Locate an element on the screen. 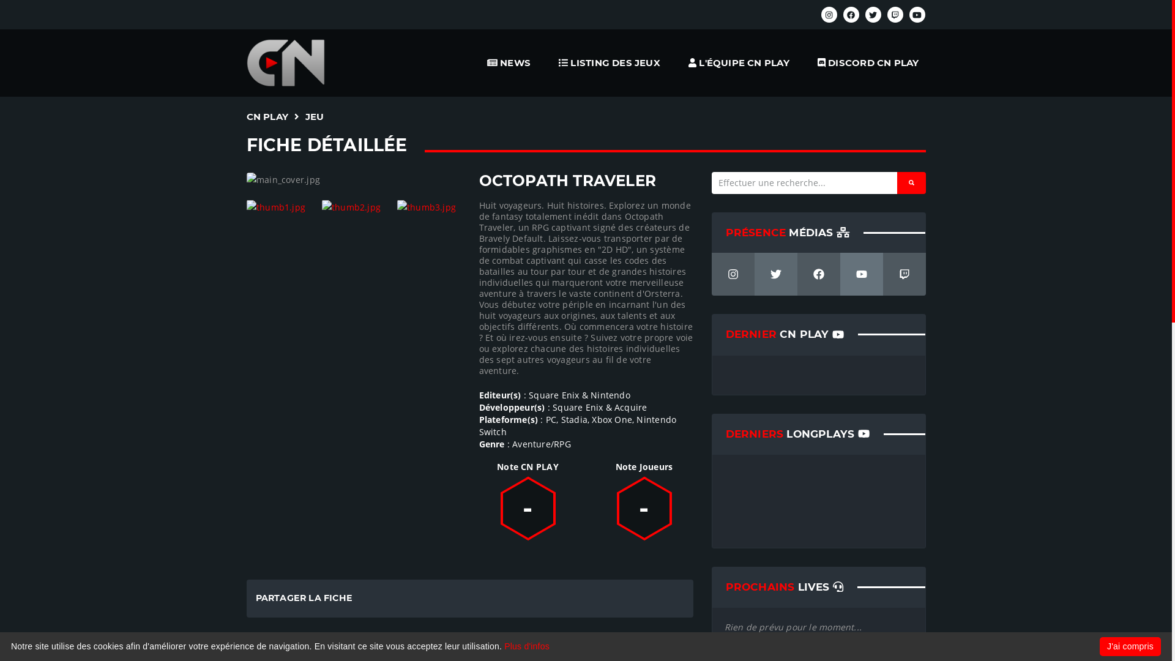 This screenshot has width=1175, height=661. DISCORD CN PLAY is located at coordinates (868, 62).